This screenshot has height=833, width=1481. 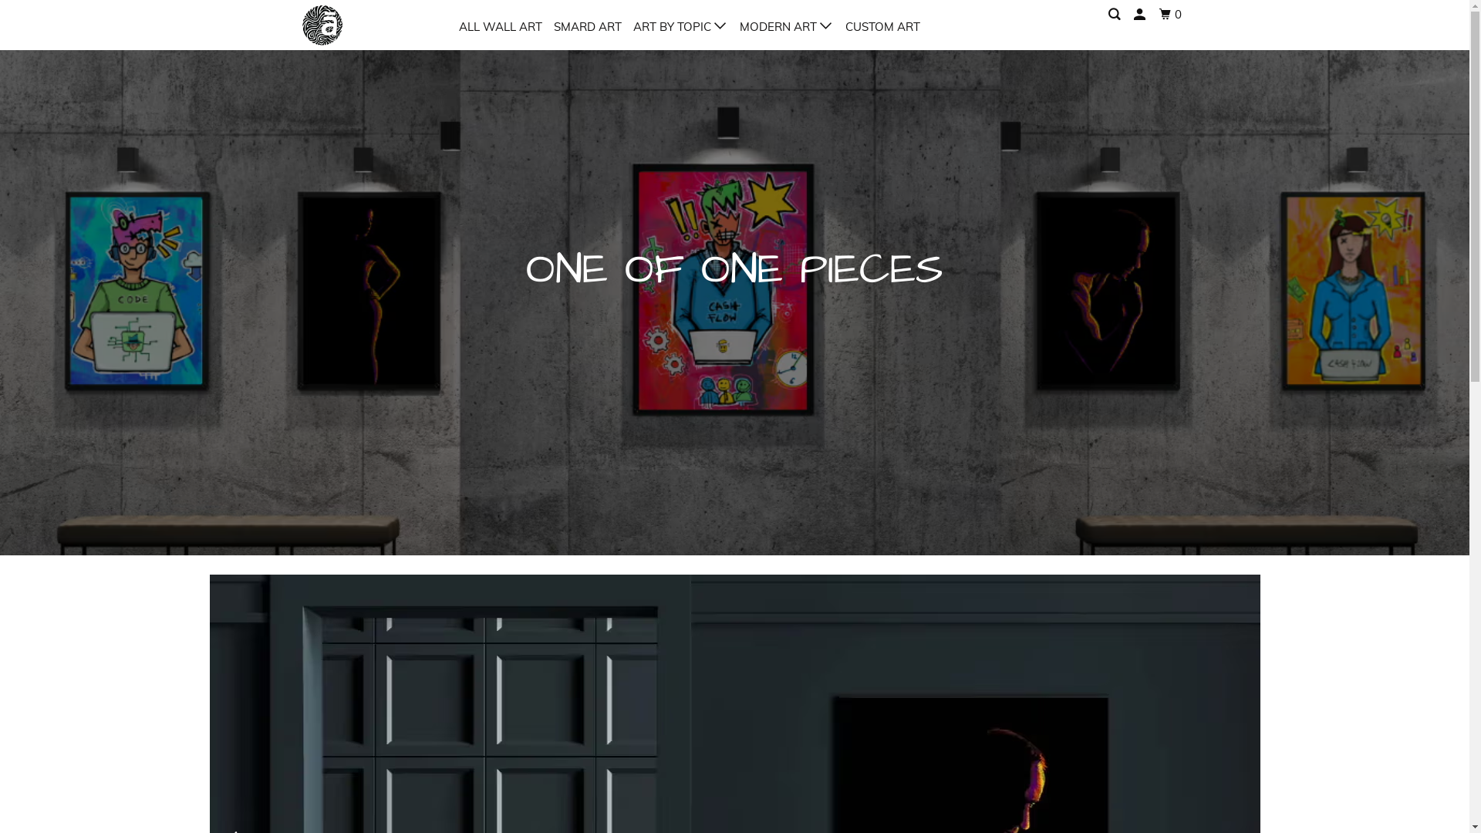 I want to click on 0, so click(x=1171, y=15).